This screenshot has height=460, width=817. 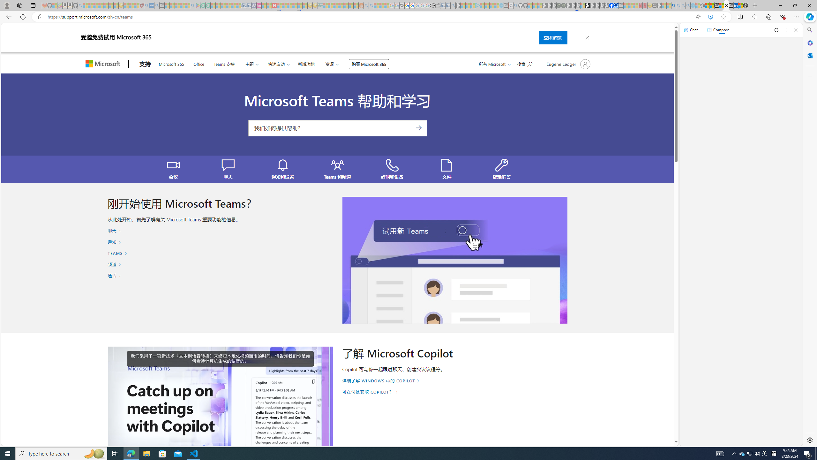 I want to click on Copilot (Ctrl+Shift+.), so click(x=809, y=17).